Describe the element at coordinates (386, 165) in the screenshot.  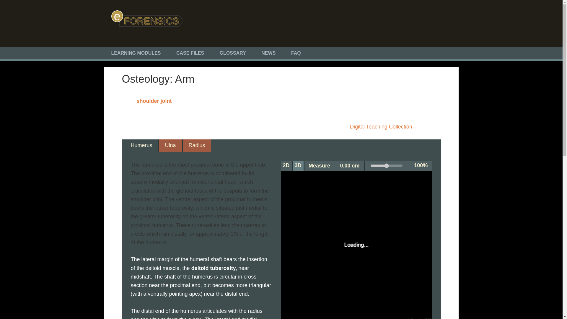
I see `53` at that location.